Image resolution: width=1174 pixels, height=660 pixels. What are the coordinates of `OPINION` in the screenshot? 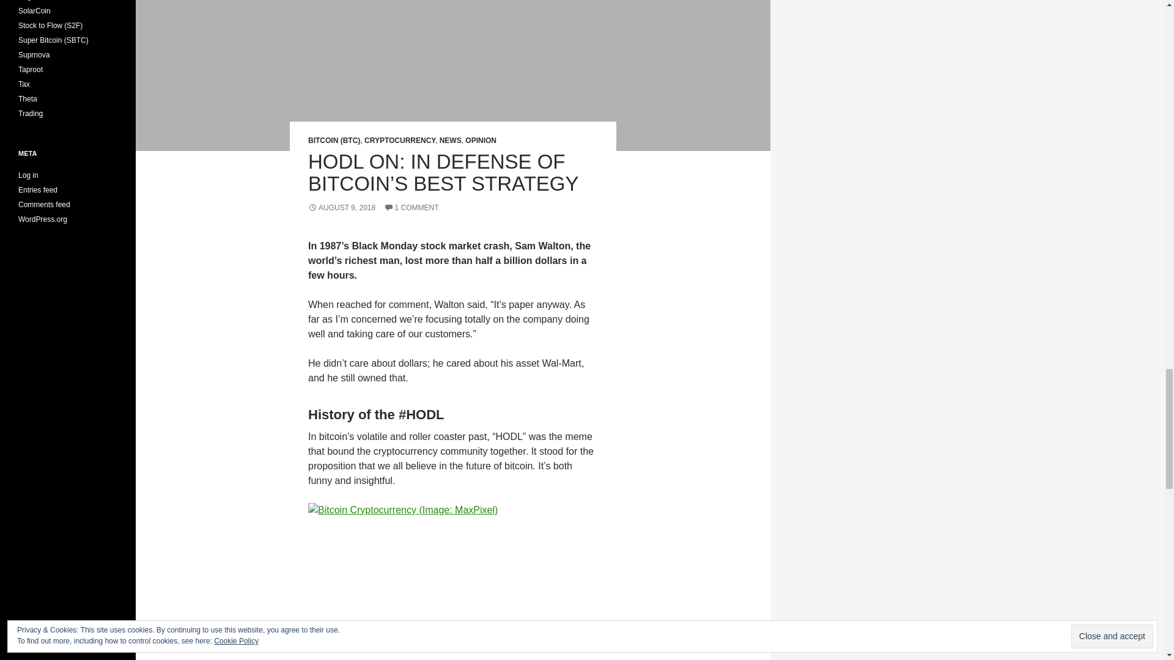 It's located at (481, 140).